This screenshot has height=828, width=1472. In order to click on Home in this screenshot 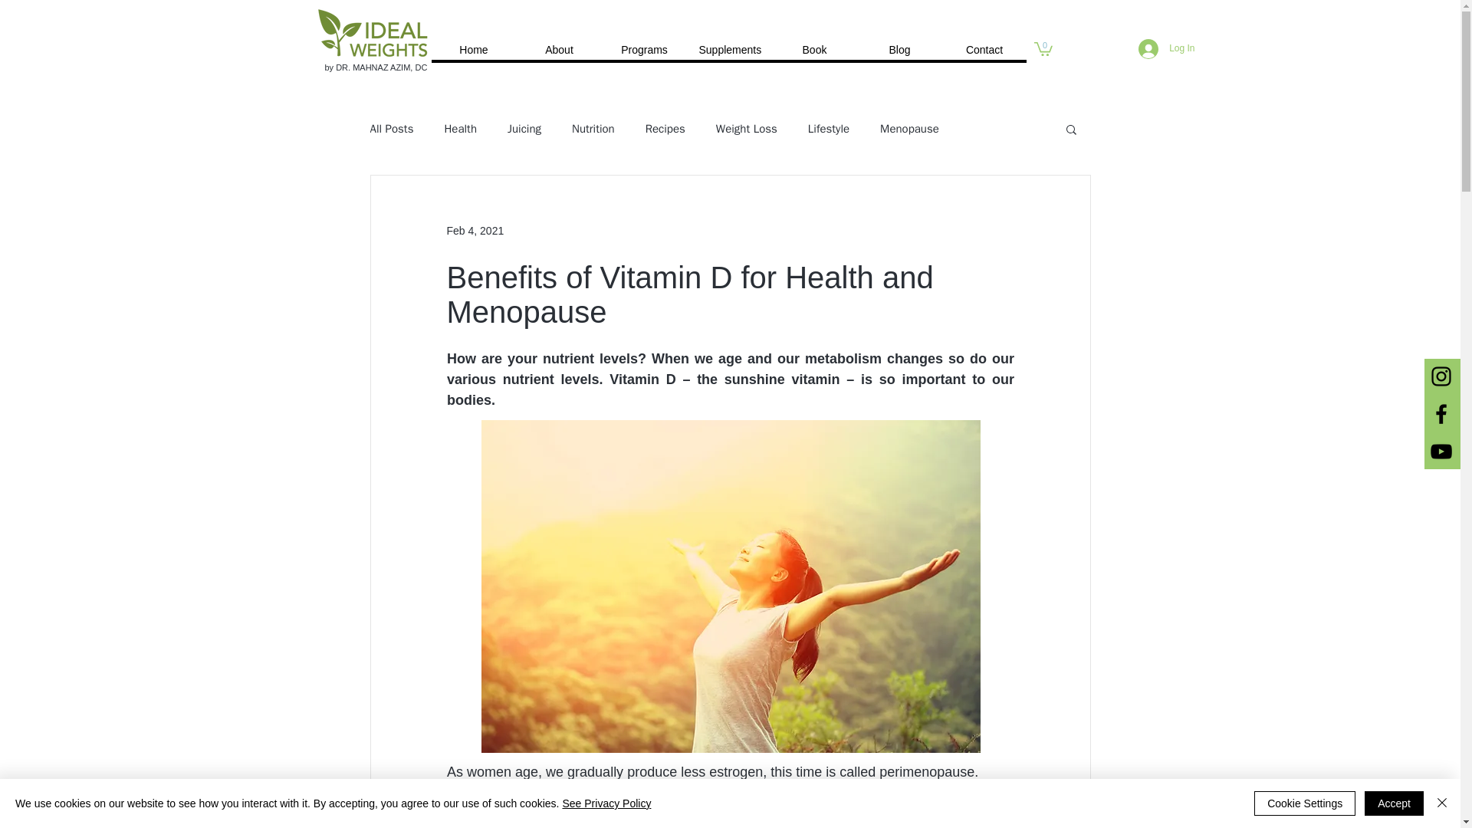, I will do `click(474, 49)`.